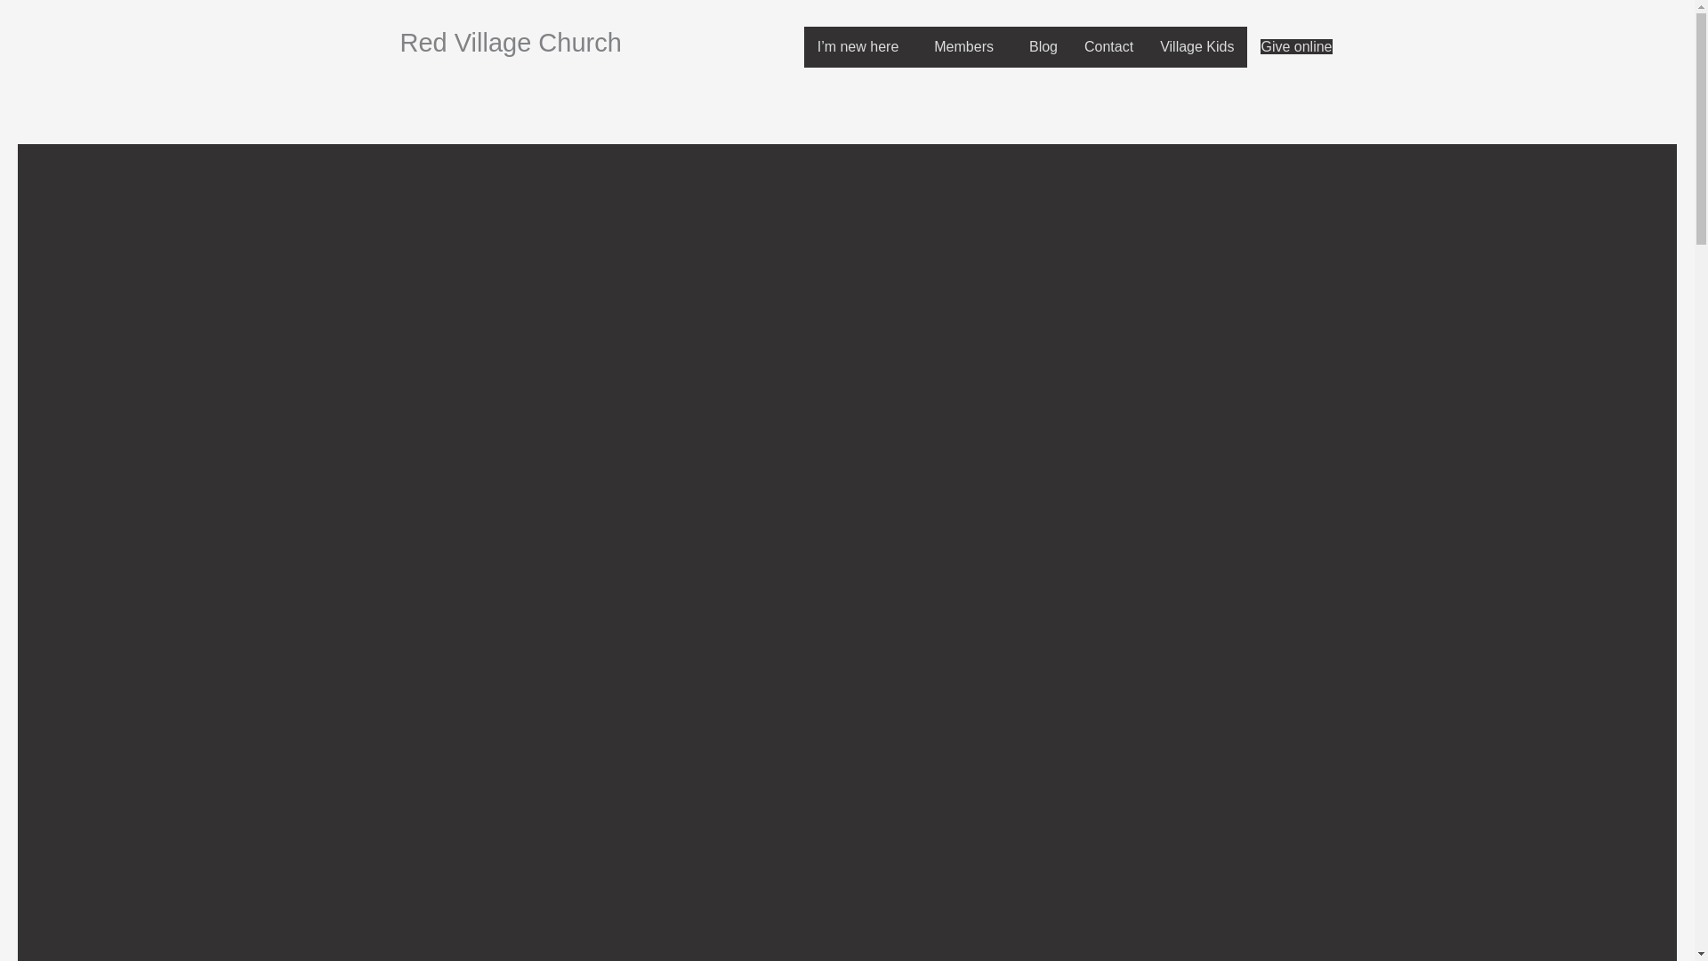  What do you see at coordinates (1196, 46) in the screenshot?
I see `Village Kids` at bounding box center [1196, 46].